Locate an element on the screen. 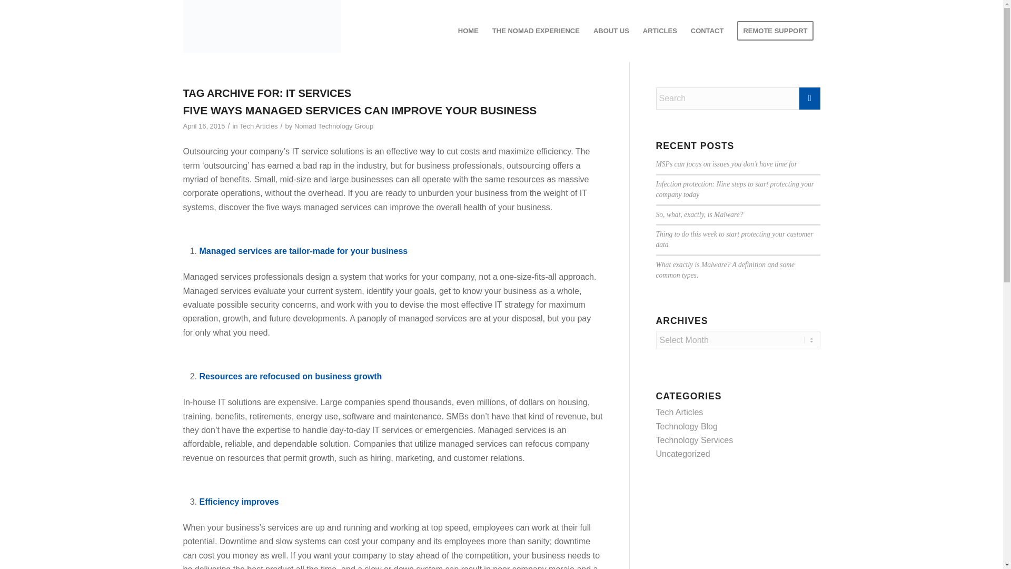 Image resolution: width=1011 pixels, height=569 pixels. Click to start search is located at coordinates (810, 99).